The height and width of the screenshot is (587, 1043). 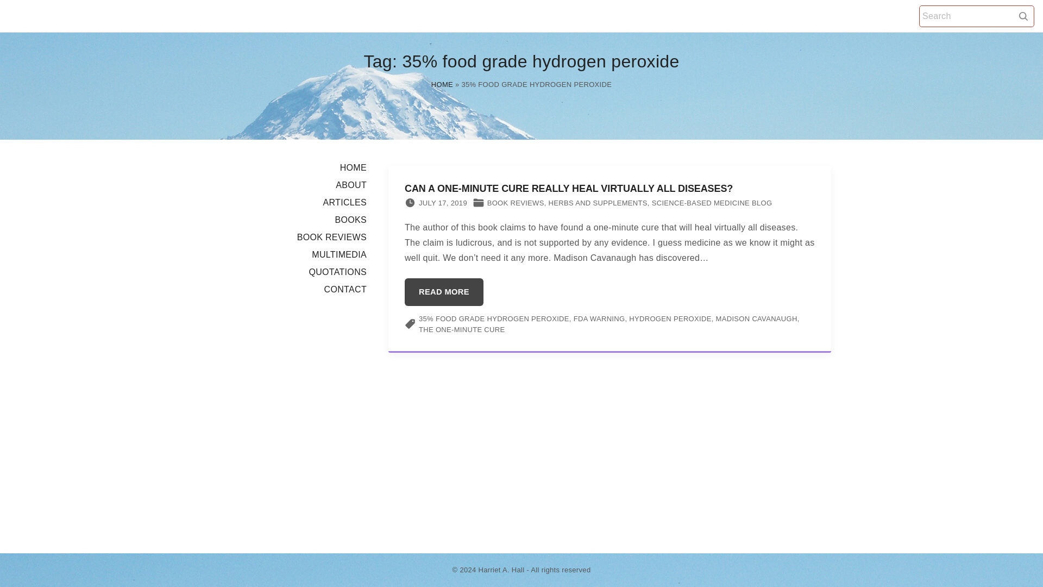 What do you see at coordinates (598, 203) in the screenshot?
I see `HERBS AND SUPPLEMENTS` at bounding box center [598, 203].